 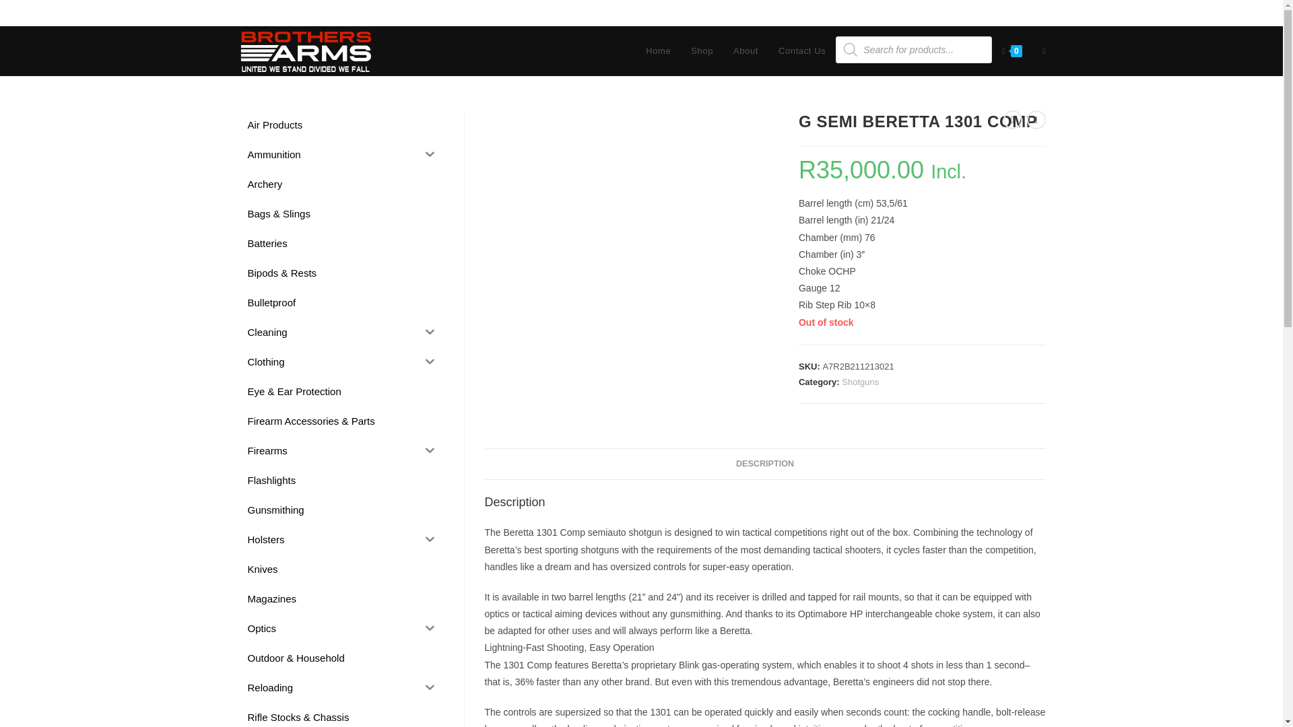 What do you see at coordinates (801, 51) in the screenshot?
I see `Contact Us` at bounding box center [801, 51].